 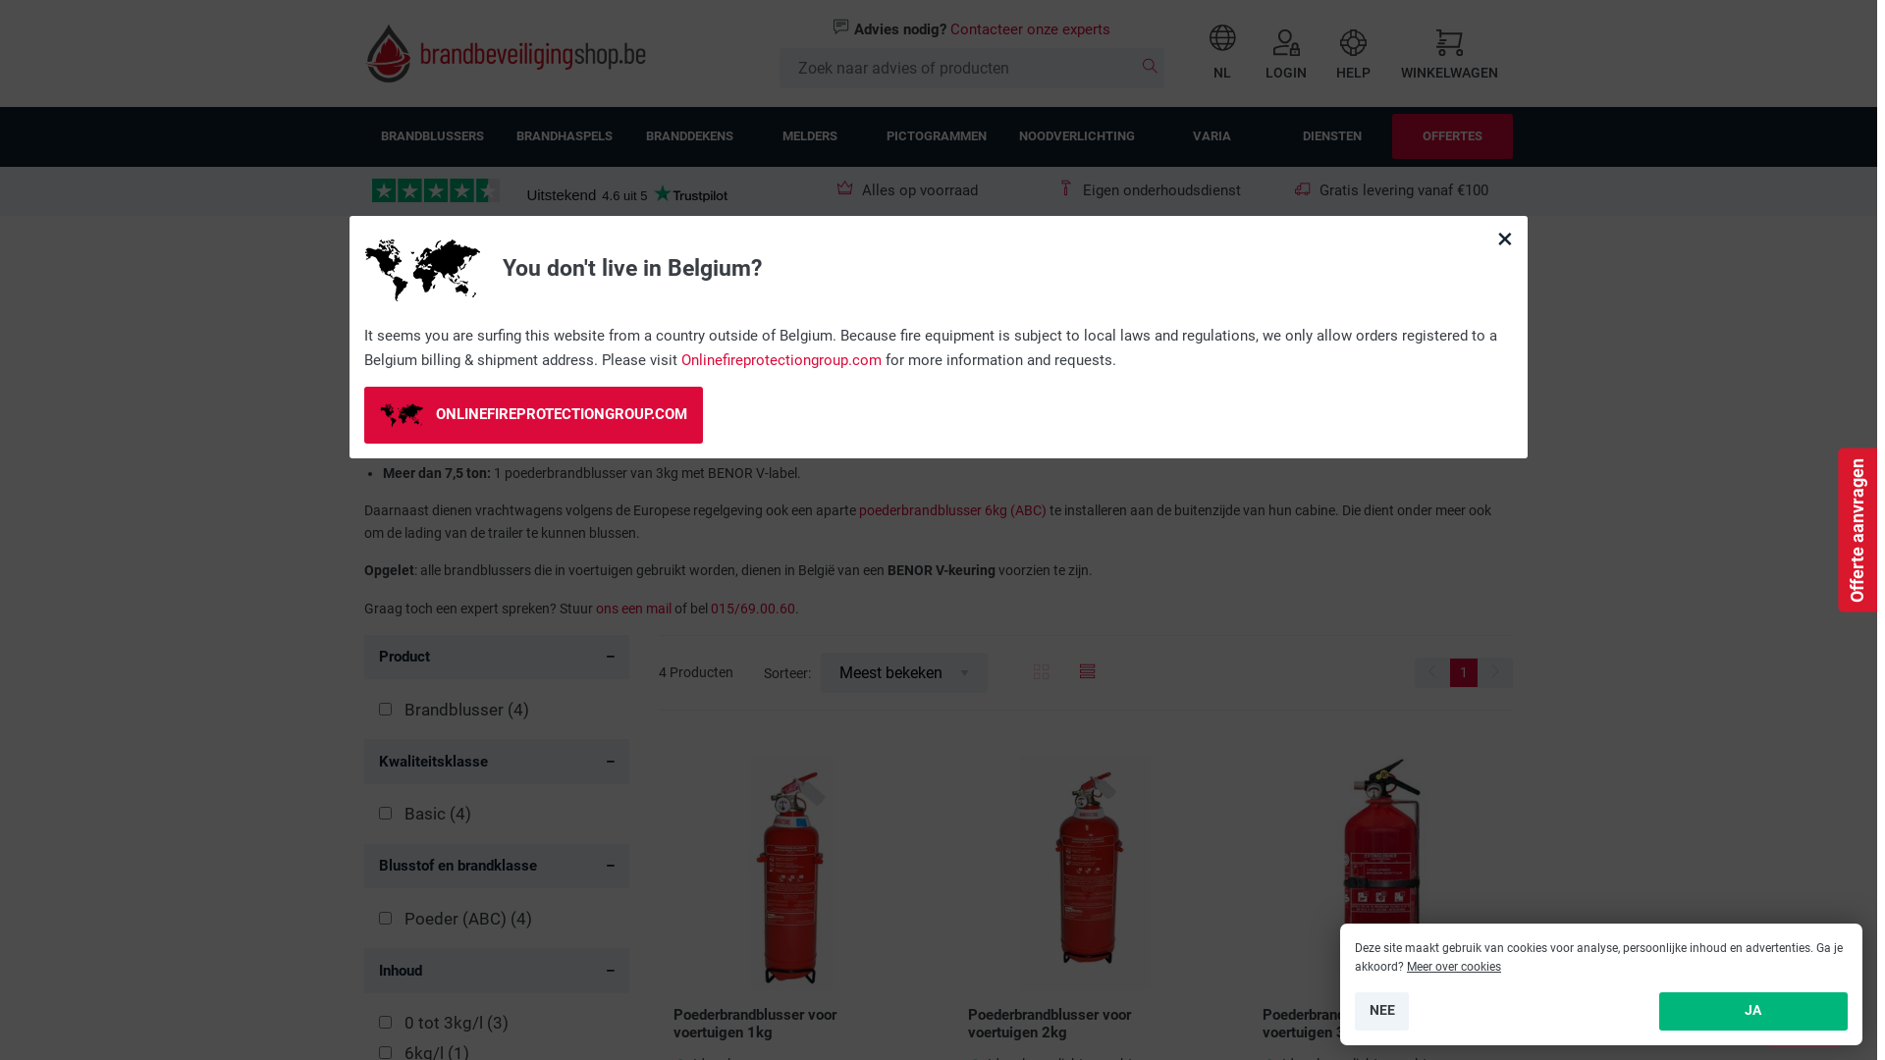 I want to click on BRANDHASPELS, so click(x=565, y=137).